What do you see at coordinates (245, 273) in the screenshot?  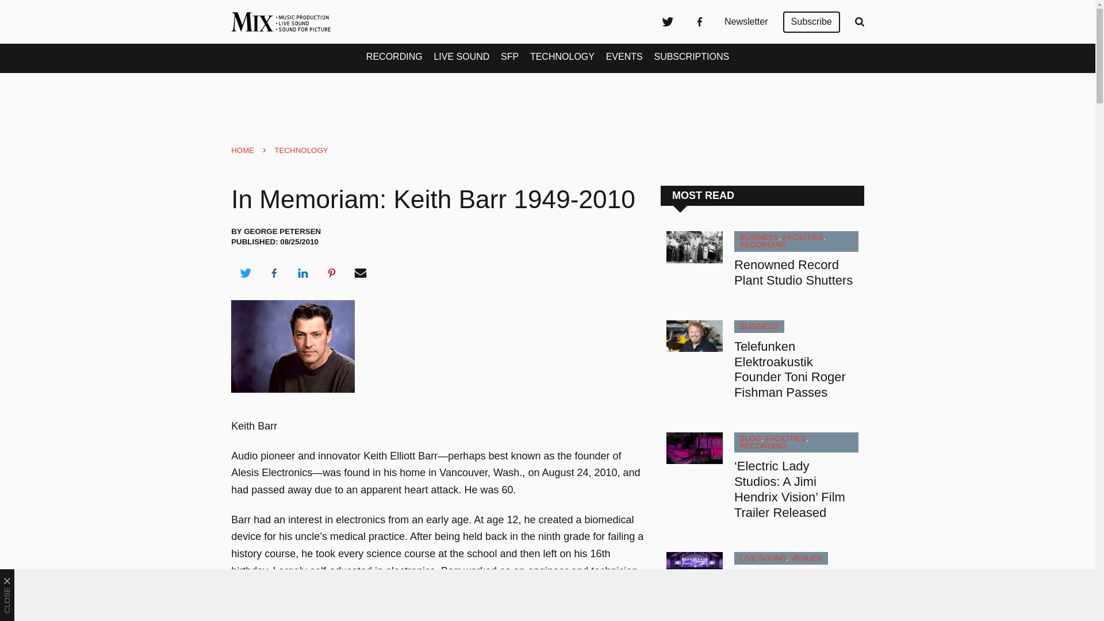 I see `Share on Twitter` at bounding box center [245, 273].